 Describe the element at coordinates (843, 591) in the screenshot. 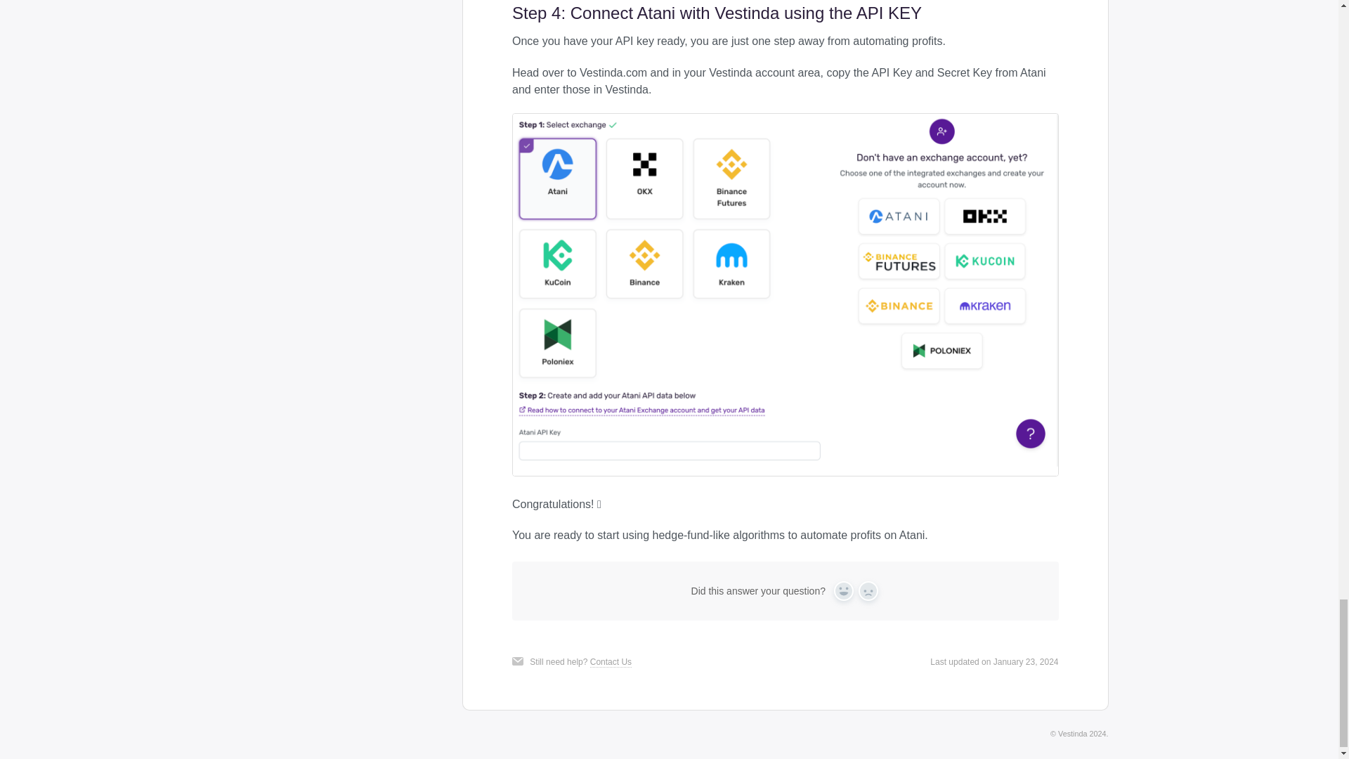

I see `Yes` at that location.